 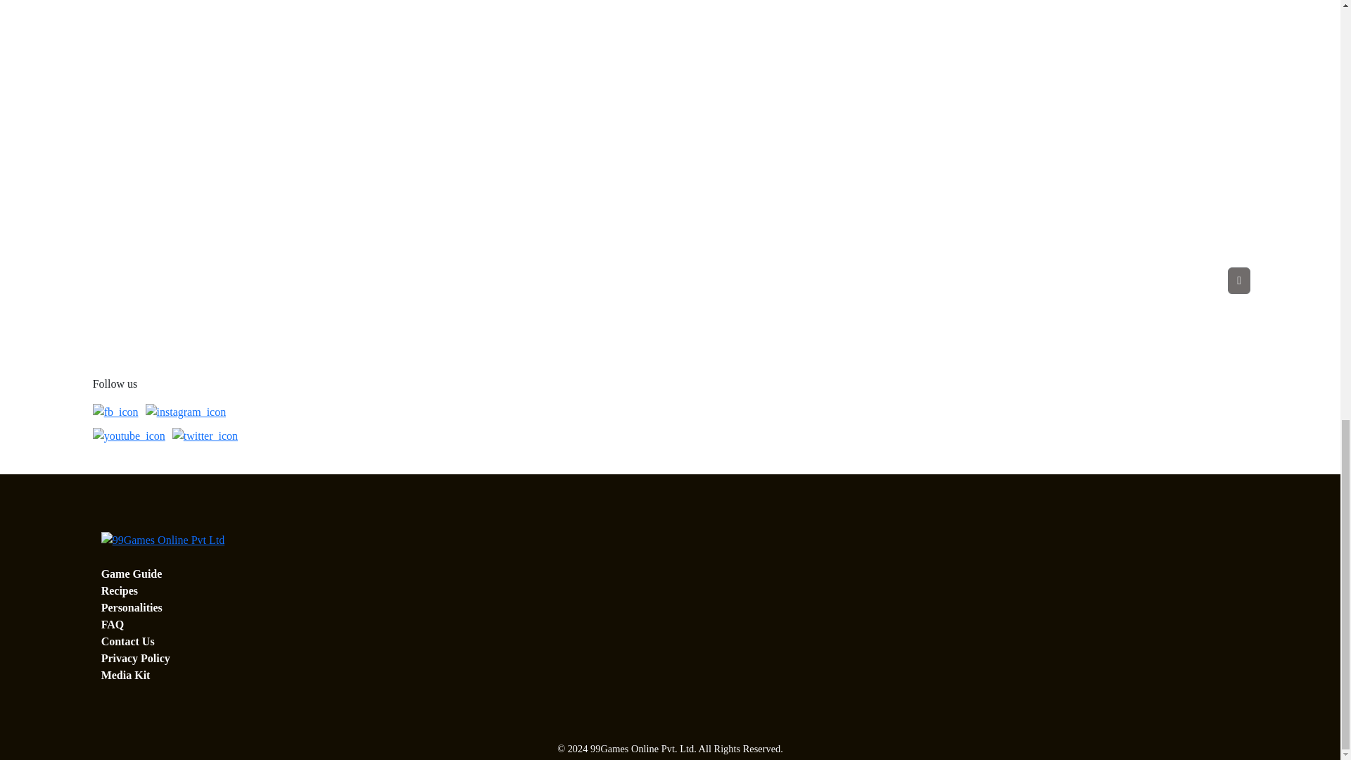 What do you see at coordinates (128, 641) in the screenshot?
I see `Contact Us` at bounding box center [128, 641].